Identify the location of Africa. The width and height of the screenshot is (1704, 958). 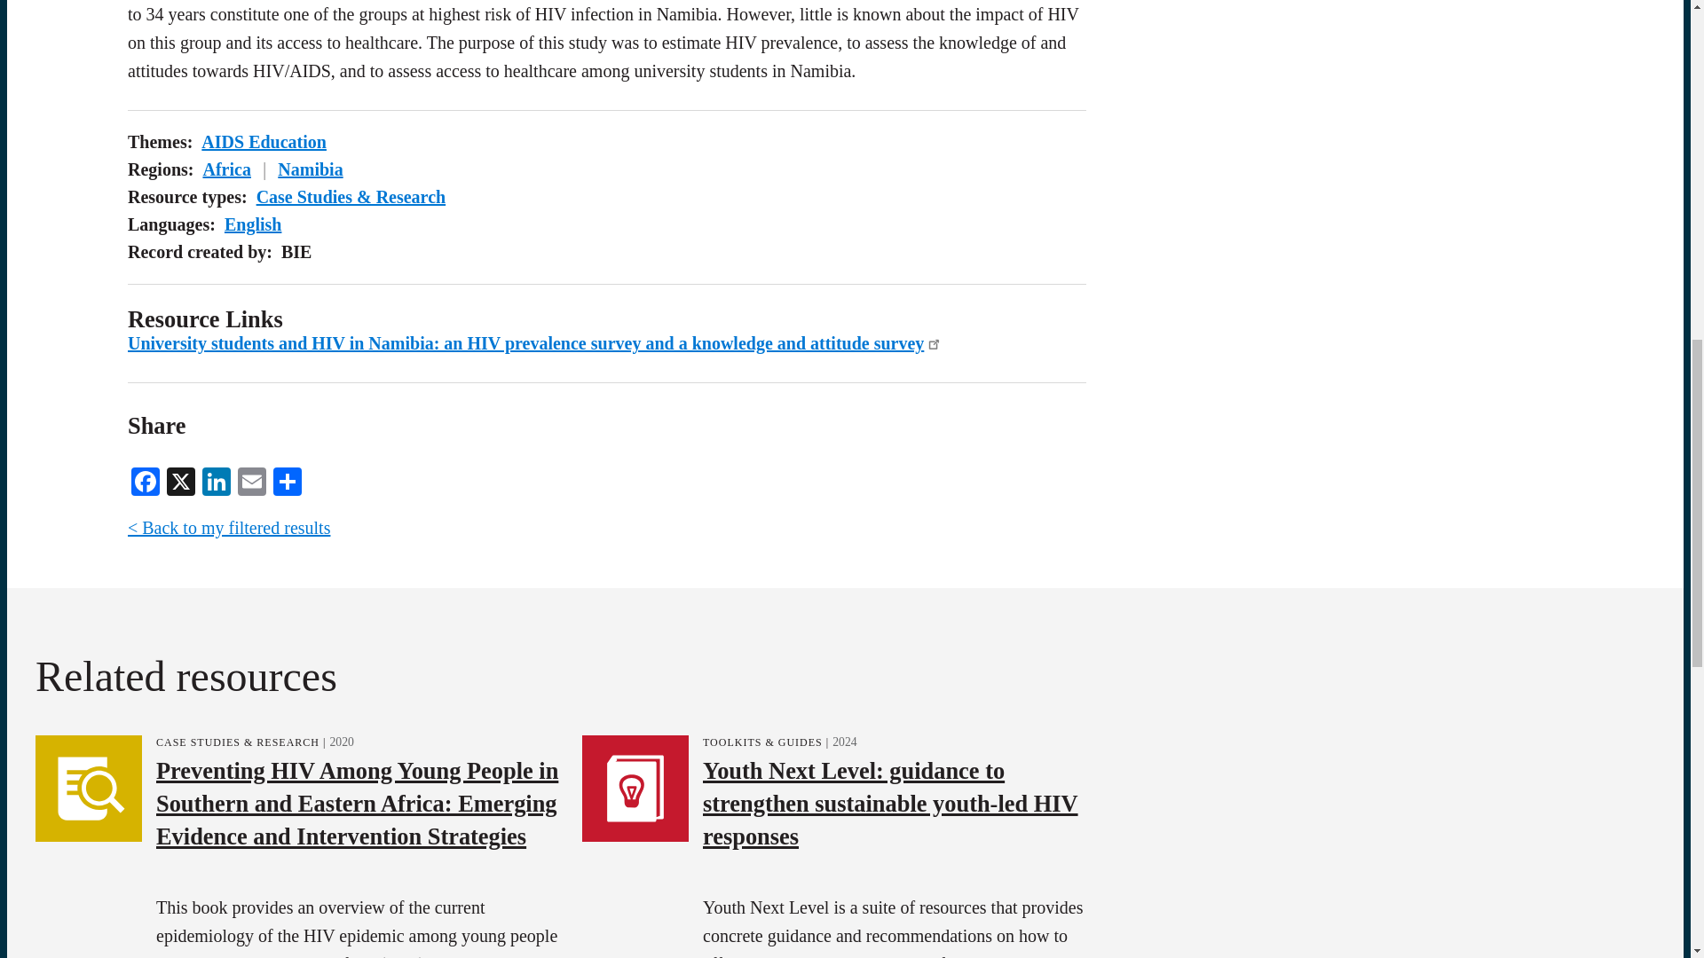
(226, 169).